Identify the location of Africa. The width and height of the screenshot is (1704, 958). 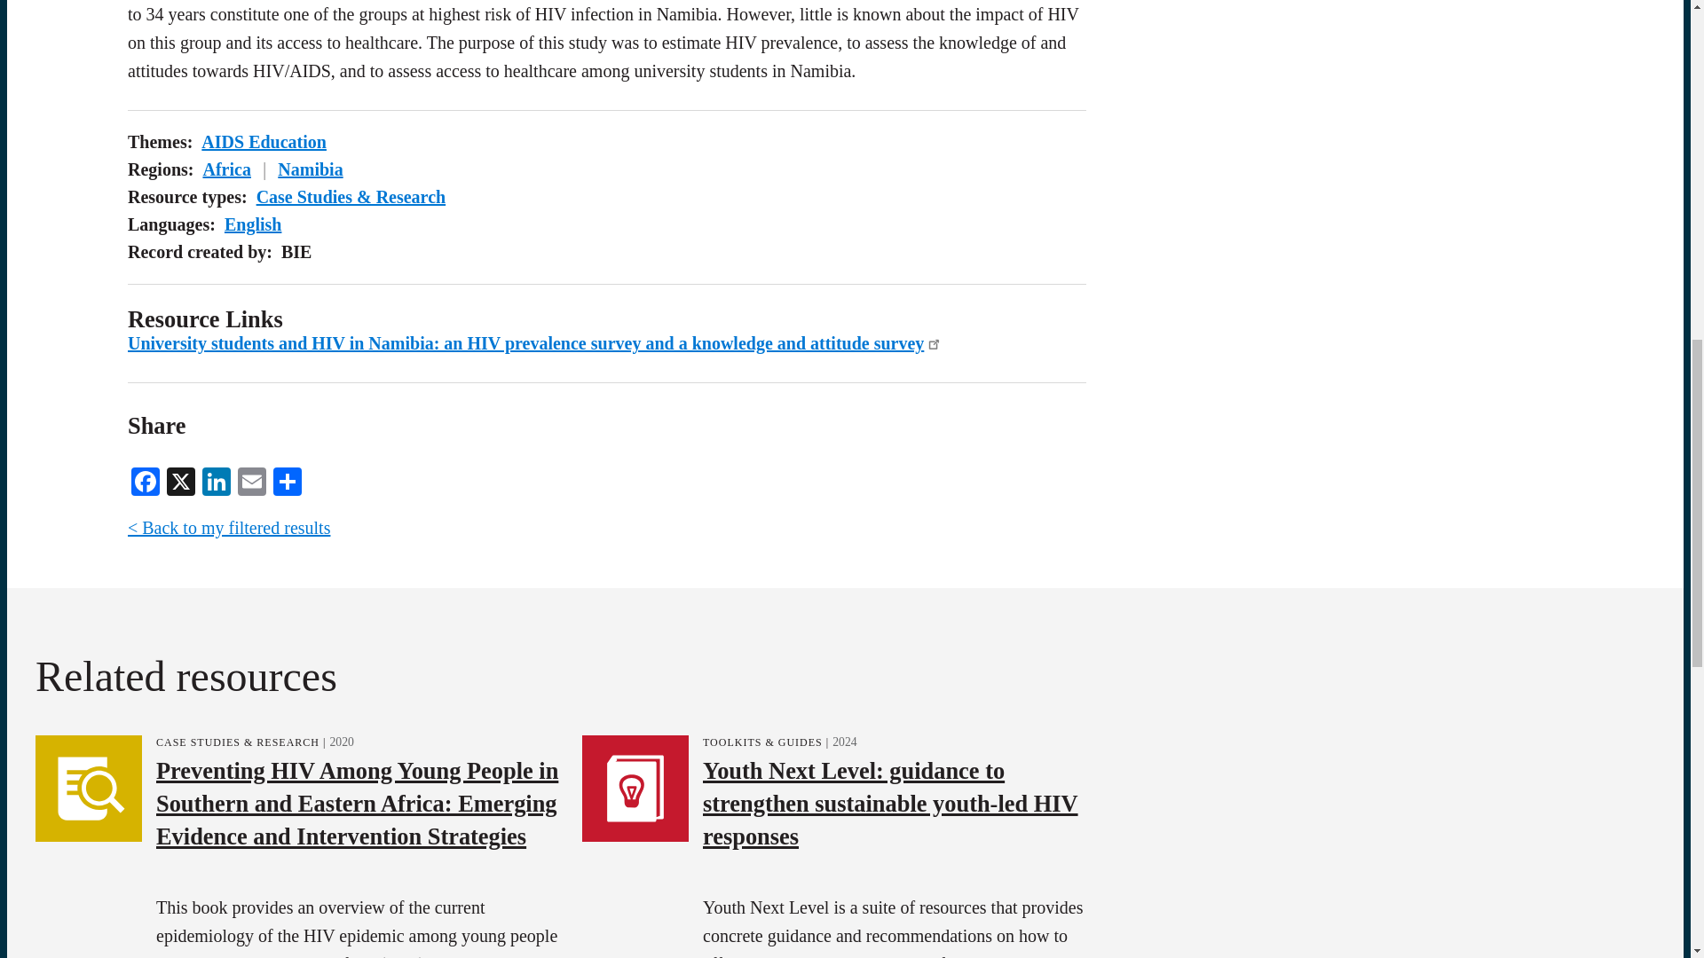
(226, 169).